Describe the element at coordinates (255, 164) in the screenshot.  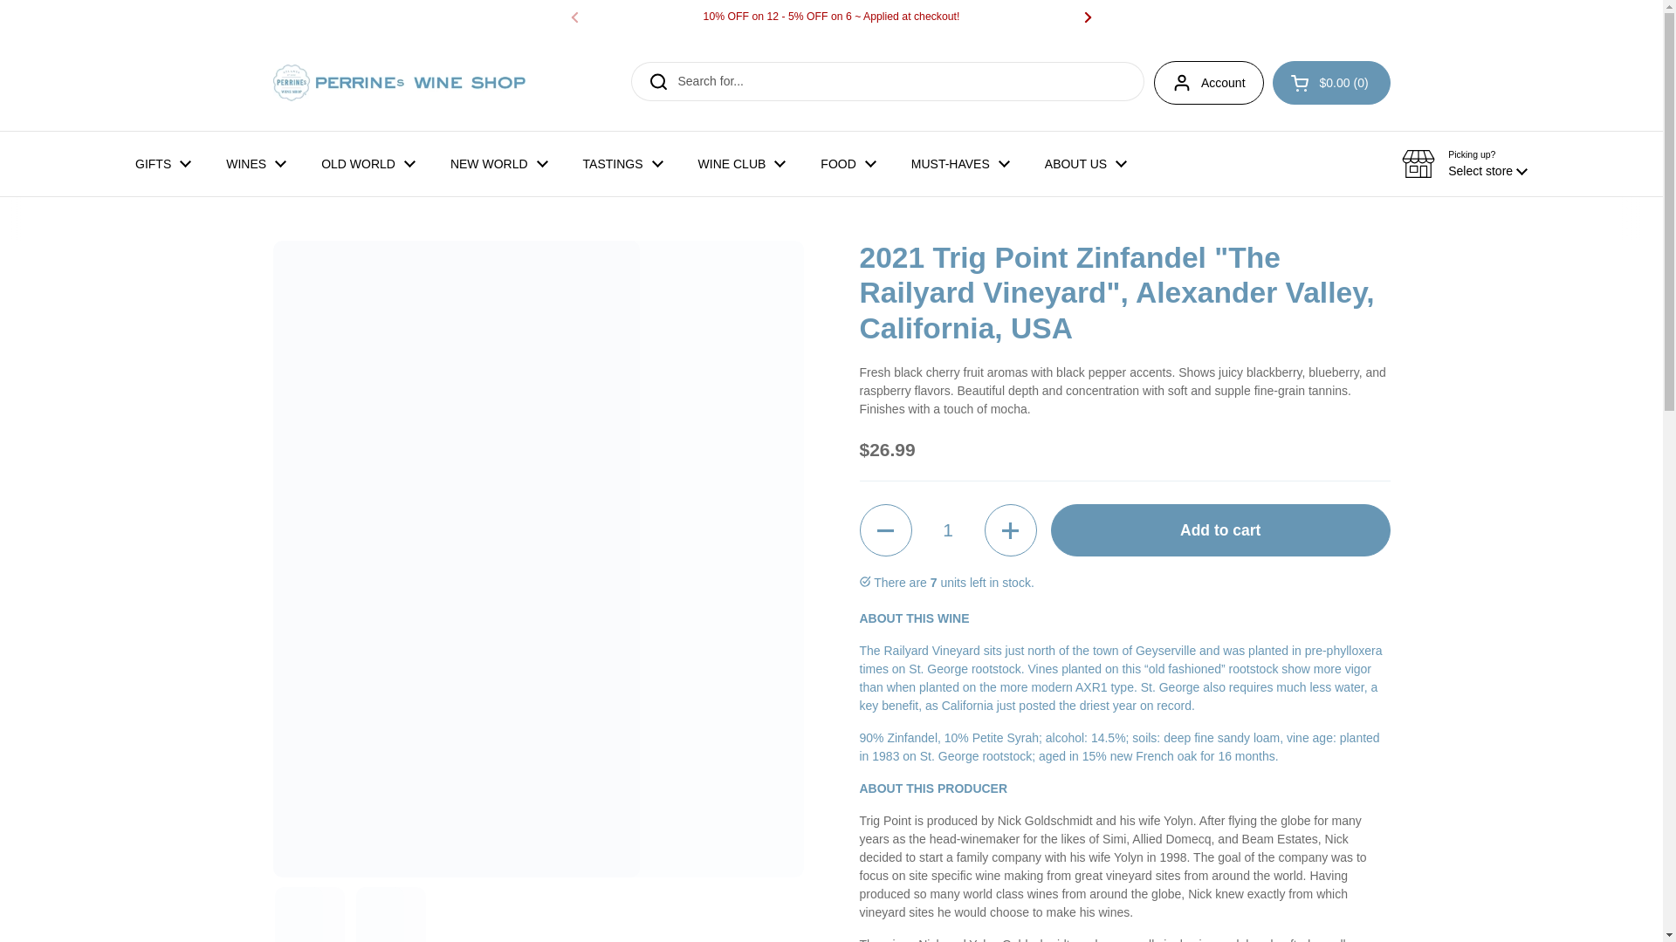
I see `WINES` at that location.